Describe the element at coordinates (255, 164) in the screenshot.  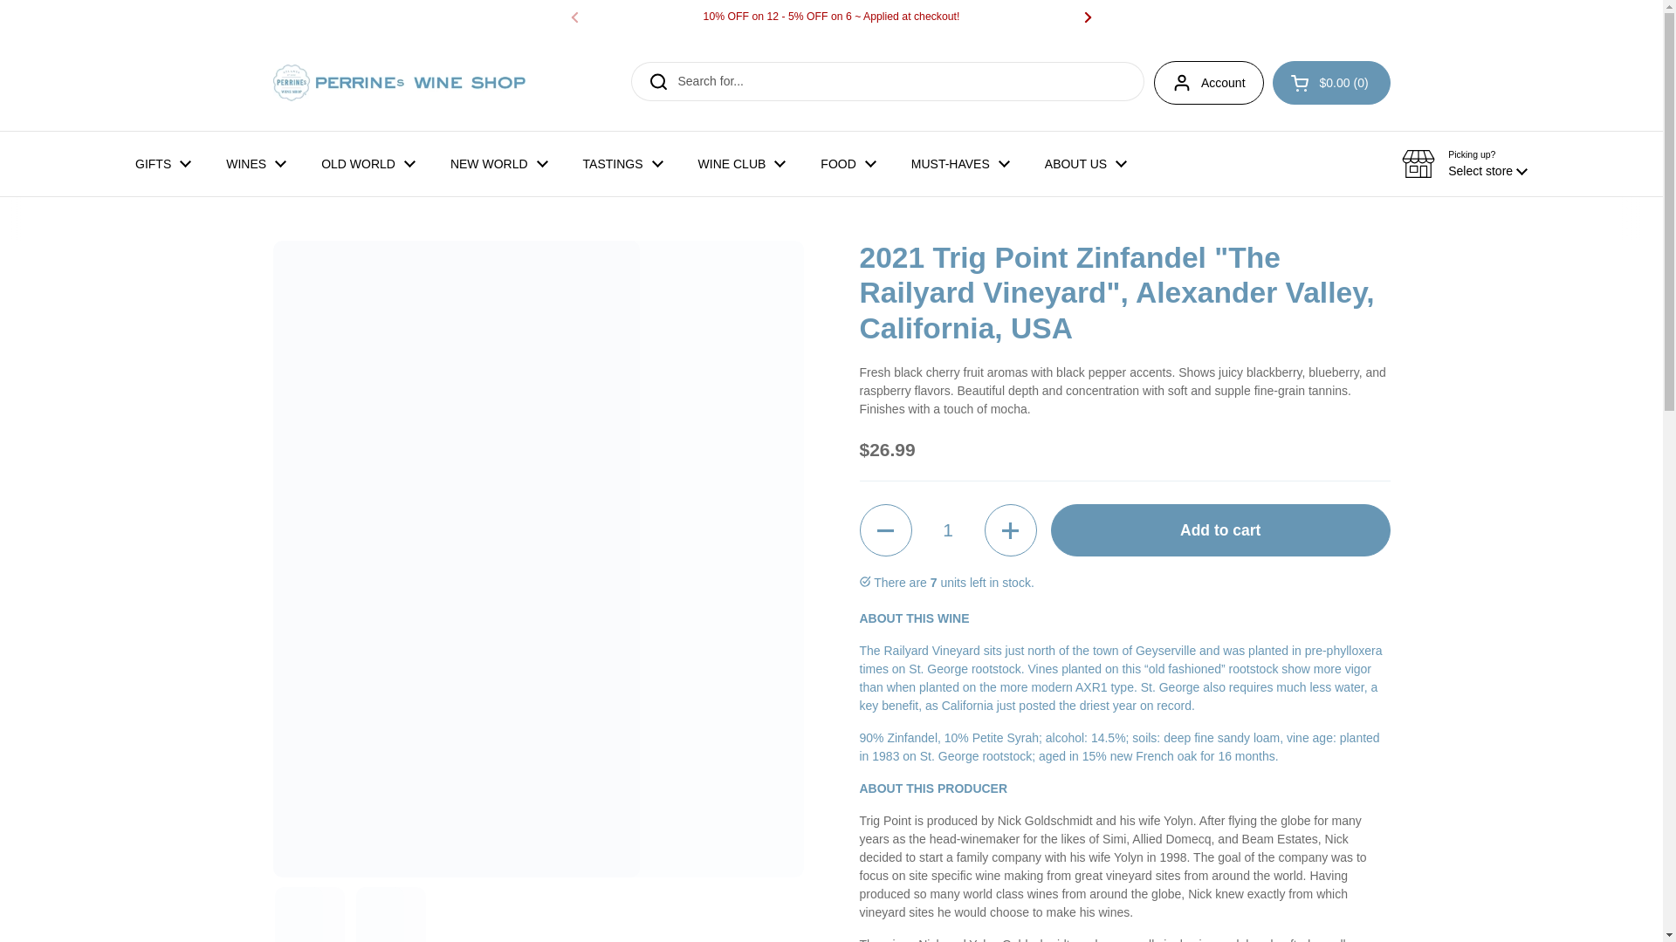
I see `WINES` at that location.